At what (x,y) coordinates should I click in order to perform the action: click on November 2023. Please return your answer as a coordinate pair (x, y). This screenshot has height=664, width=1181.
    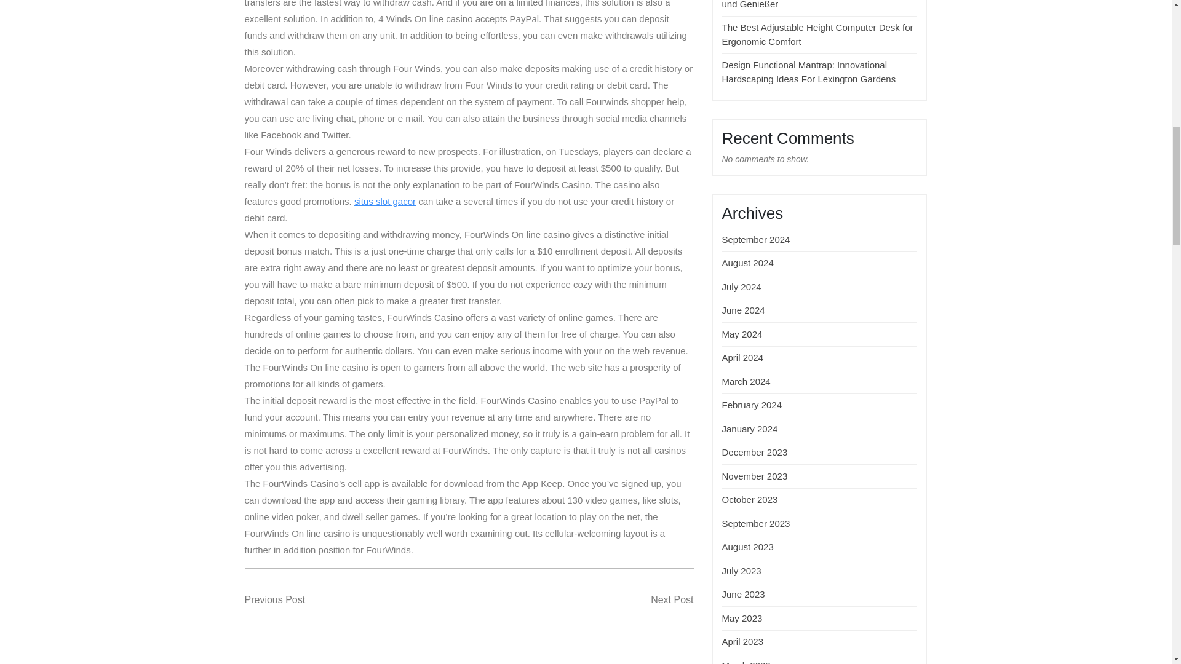
    Looking at the image, I should click on (742, 287).